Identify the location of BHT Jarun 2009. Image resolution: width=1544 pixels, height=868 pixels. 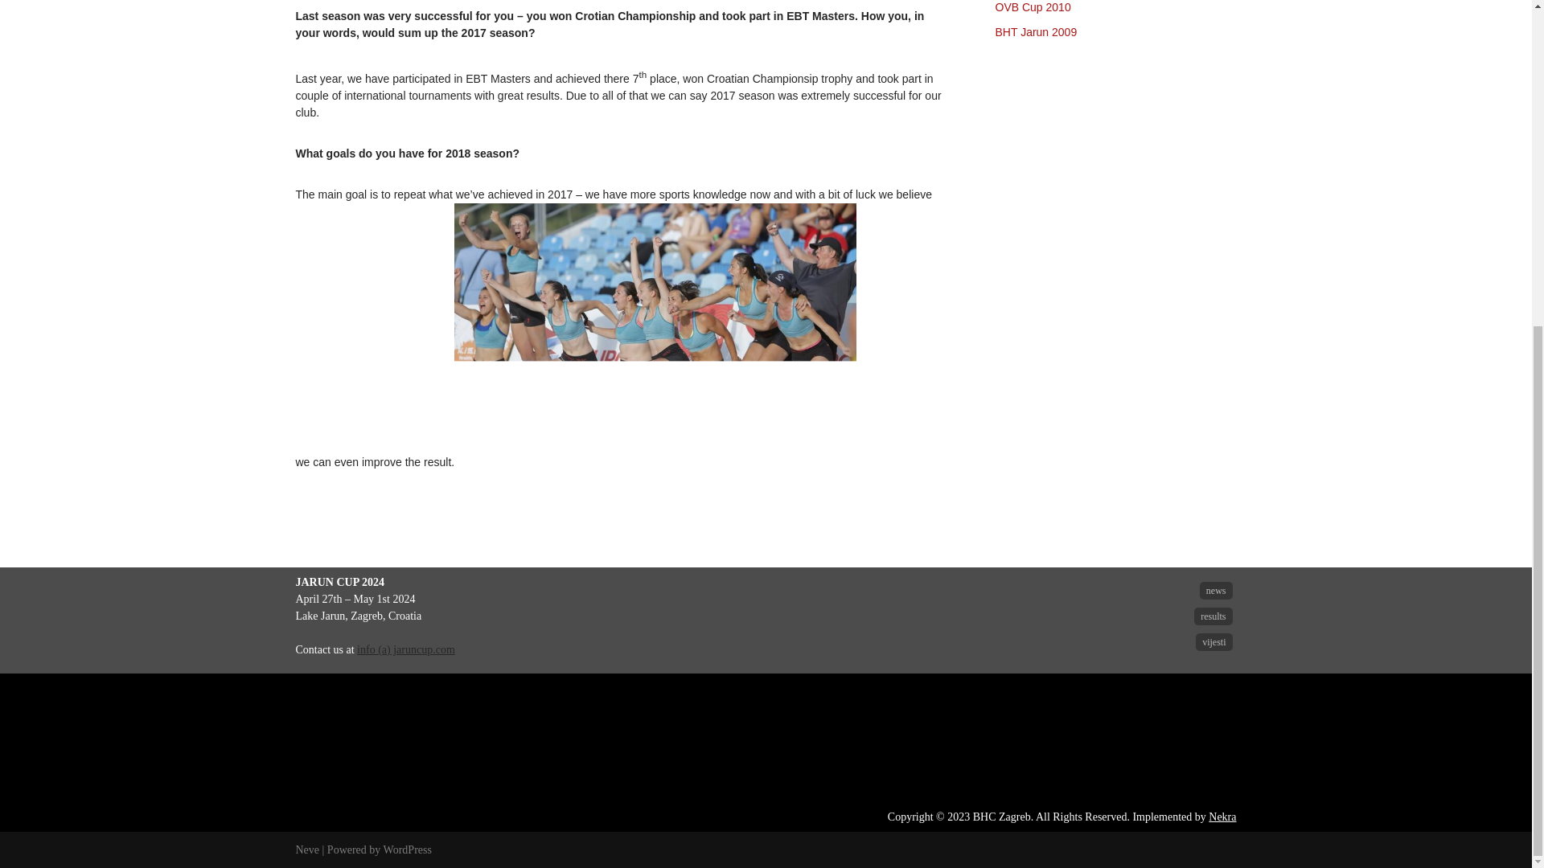
(1037, 32).